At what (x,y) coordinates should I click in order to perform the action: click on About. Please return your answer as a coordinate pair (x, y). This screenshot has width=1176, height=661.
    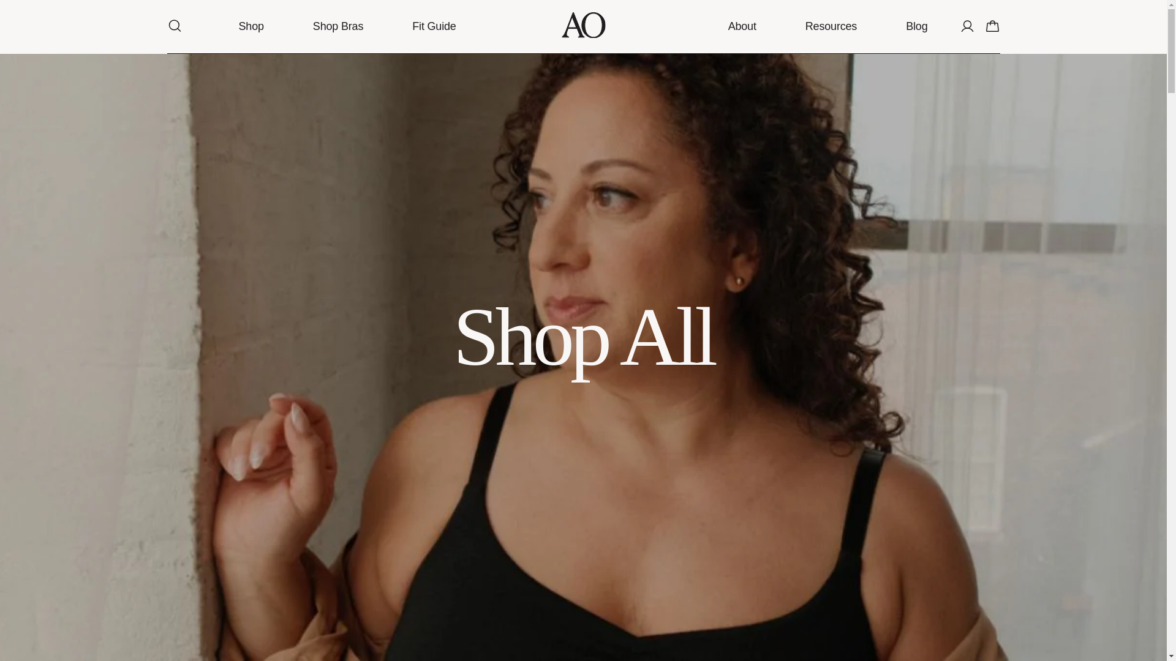
    Looking at the image, I should click on (742, 27).